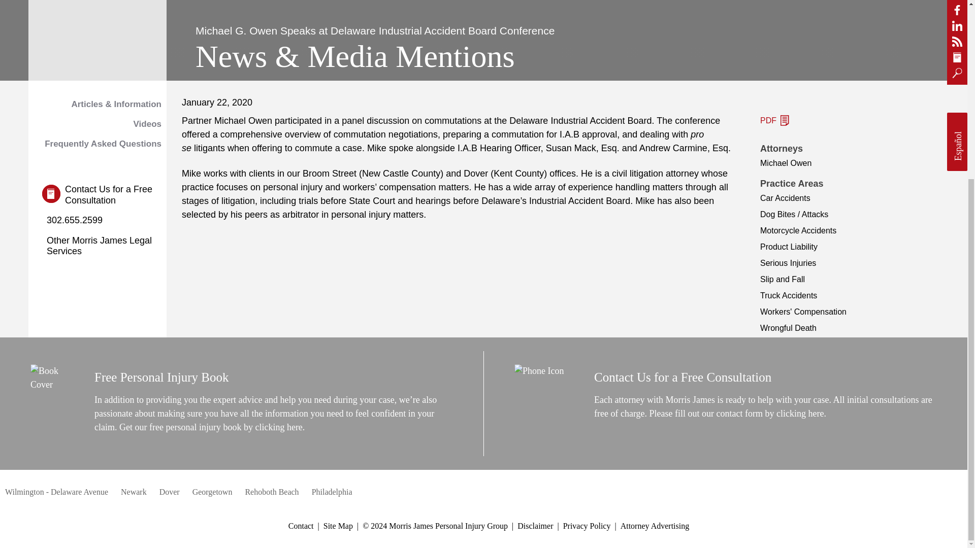  I want to click on PDF, so click(774, 120).